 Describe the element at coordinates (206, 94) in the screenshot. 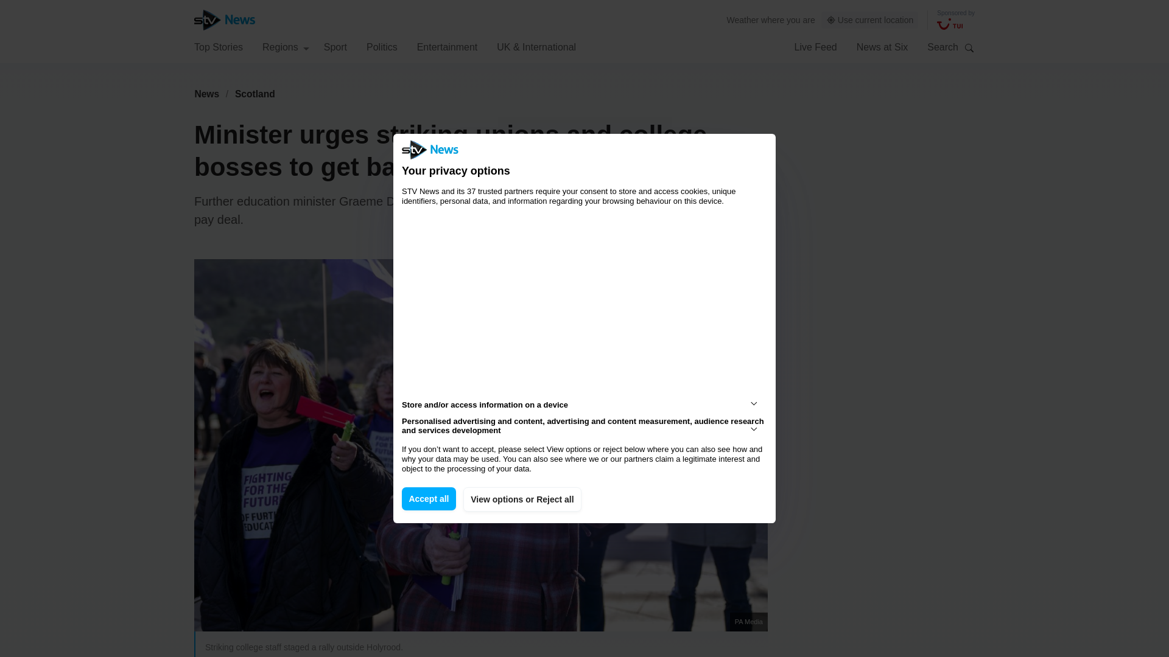

I see `News` at that location.